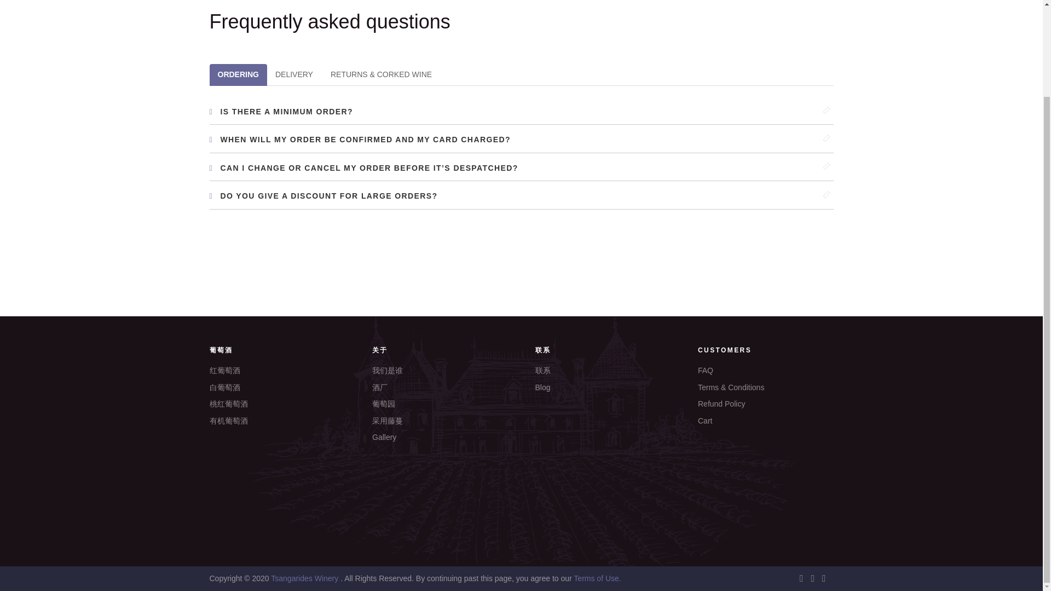  Describe the element at coordinates (294, 74) in the screenshot. I see `DELIVERY` at that location.